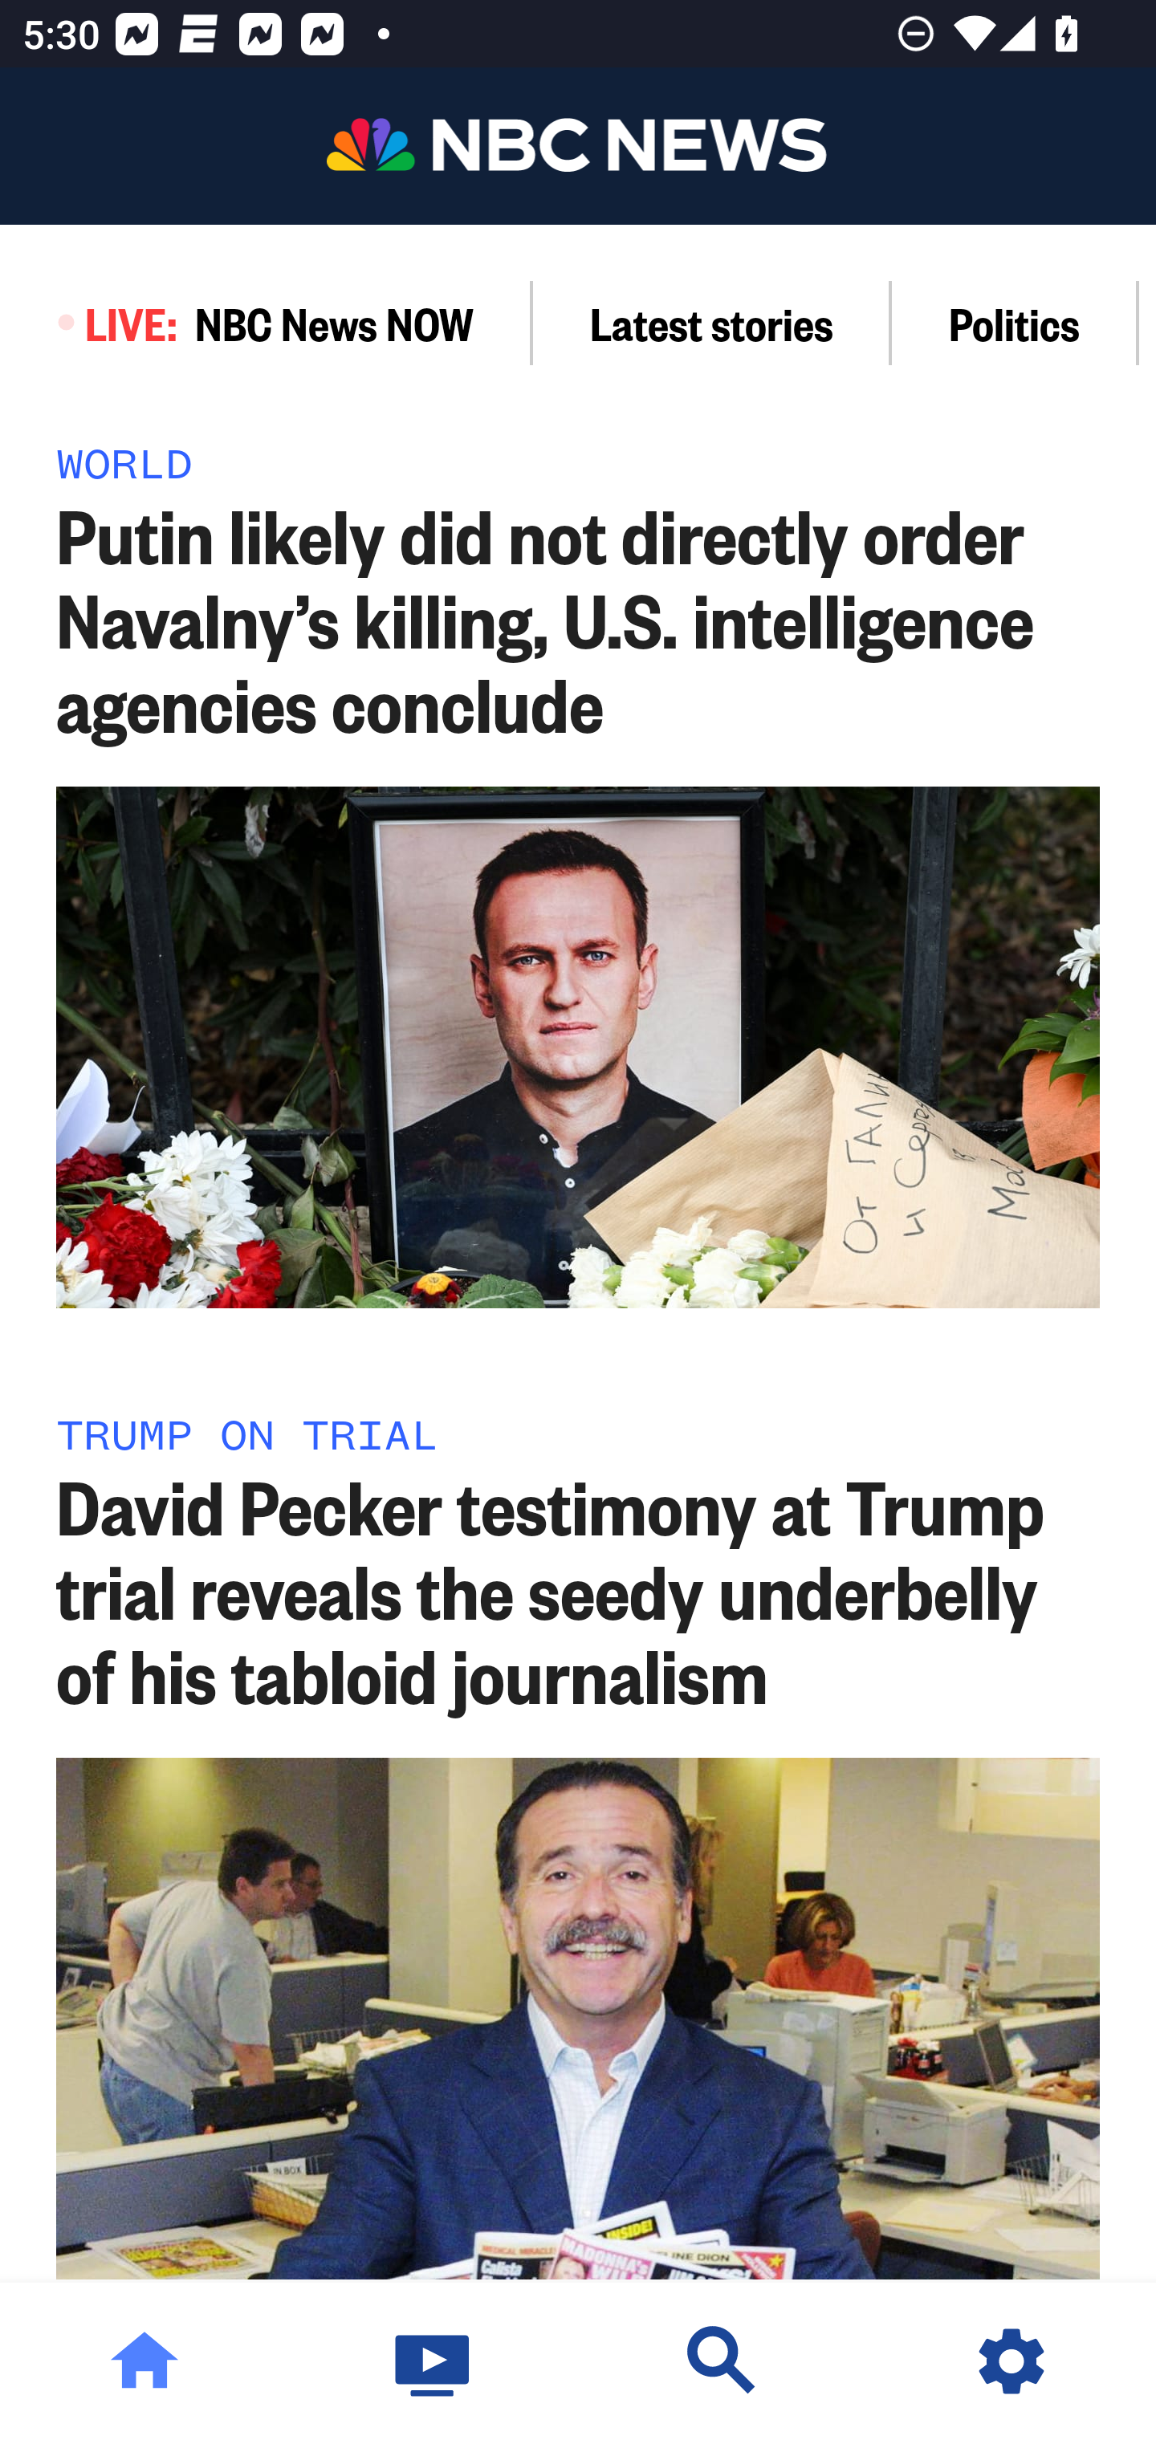 Image resolution: width=1156 pixels, height=2440 pixels. What do you see at coordinates (1011, 2361) in the screenshot?
I see `Settings` at bounding box center [1011, 2361].